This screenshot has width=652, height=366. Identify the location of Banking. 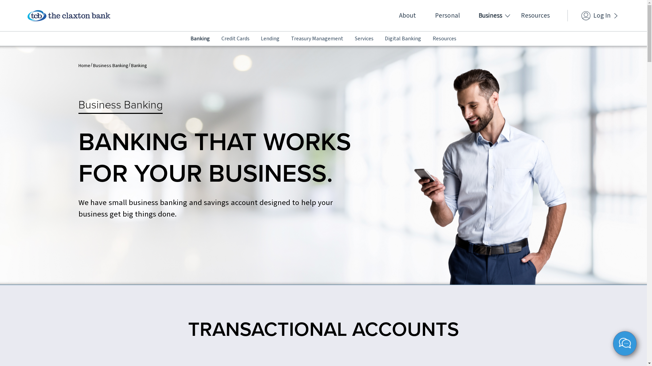
(200, 39).